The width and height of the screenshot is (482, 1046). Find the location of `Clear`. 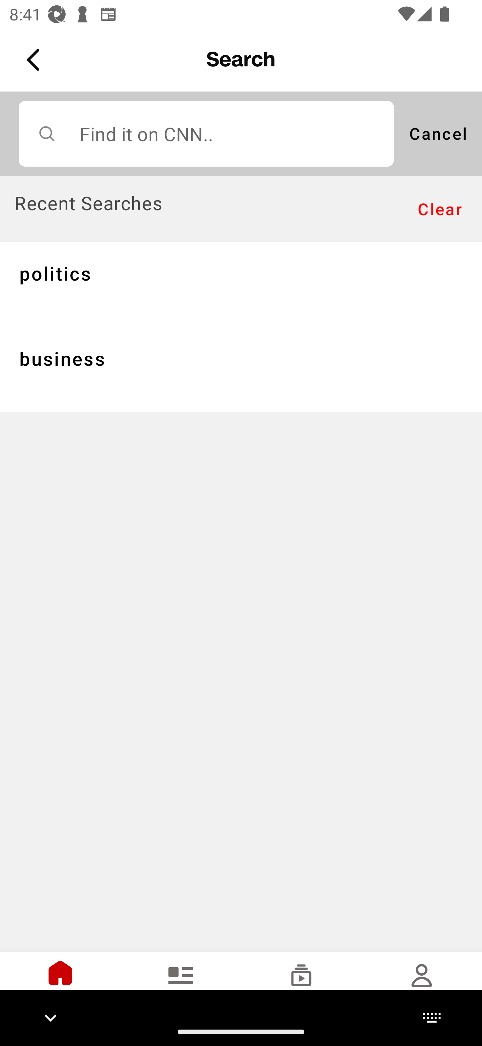

Clear is located at coordinates (440, 209).